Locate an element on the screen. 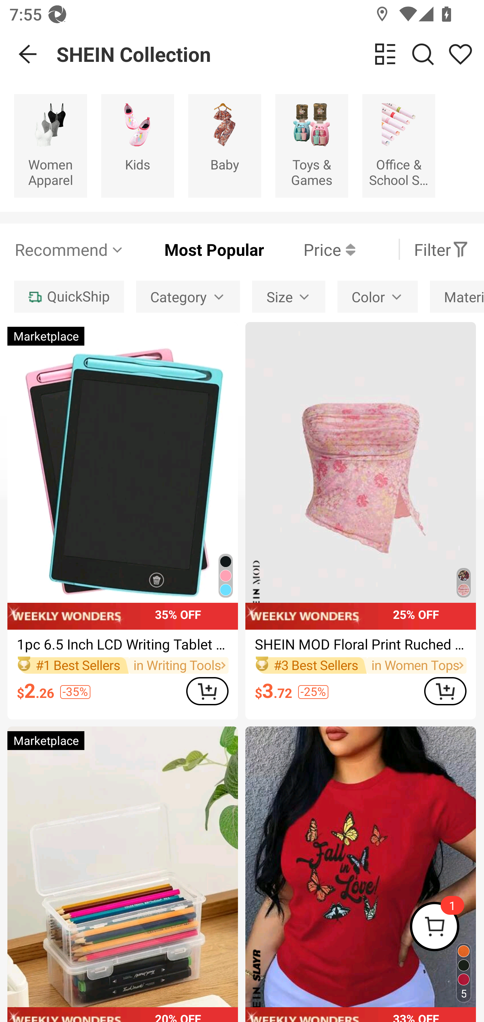 The image size is (484, 1022). #3 Best Sellers in Women Tops is located at coordinates (360, 665).